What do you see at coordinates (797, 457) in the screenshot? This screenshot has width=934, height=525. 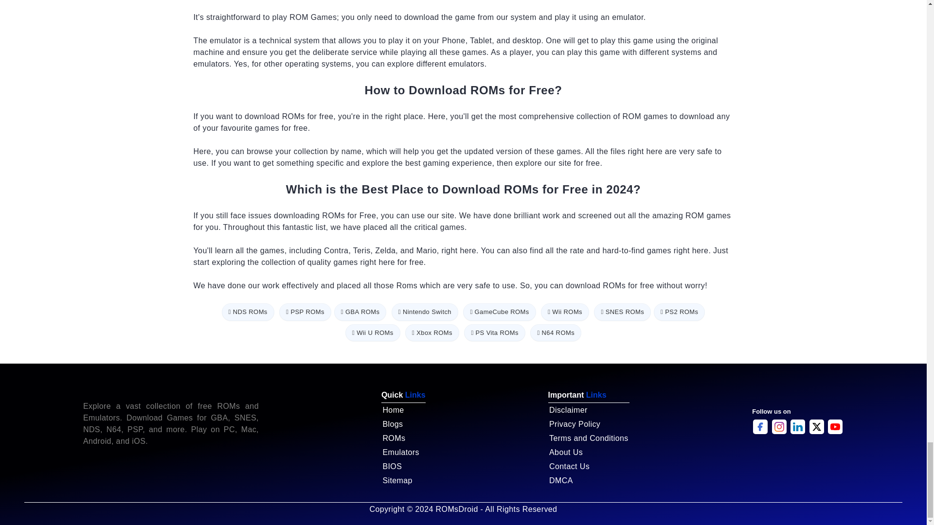 I see `DMCA.com Protection Status` at bounding box center [797, 457].